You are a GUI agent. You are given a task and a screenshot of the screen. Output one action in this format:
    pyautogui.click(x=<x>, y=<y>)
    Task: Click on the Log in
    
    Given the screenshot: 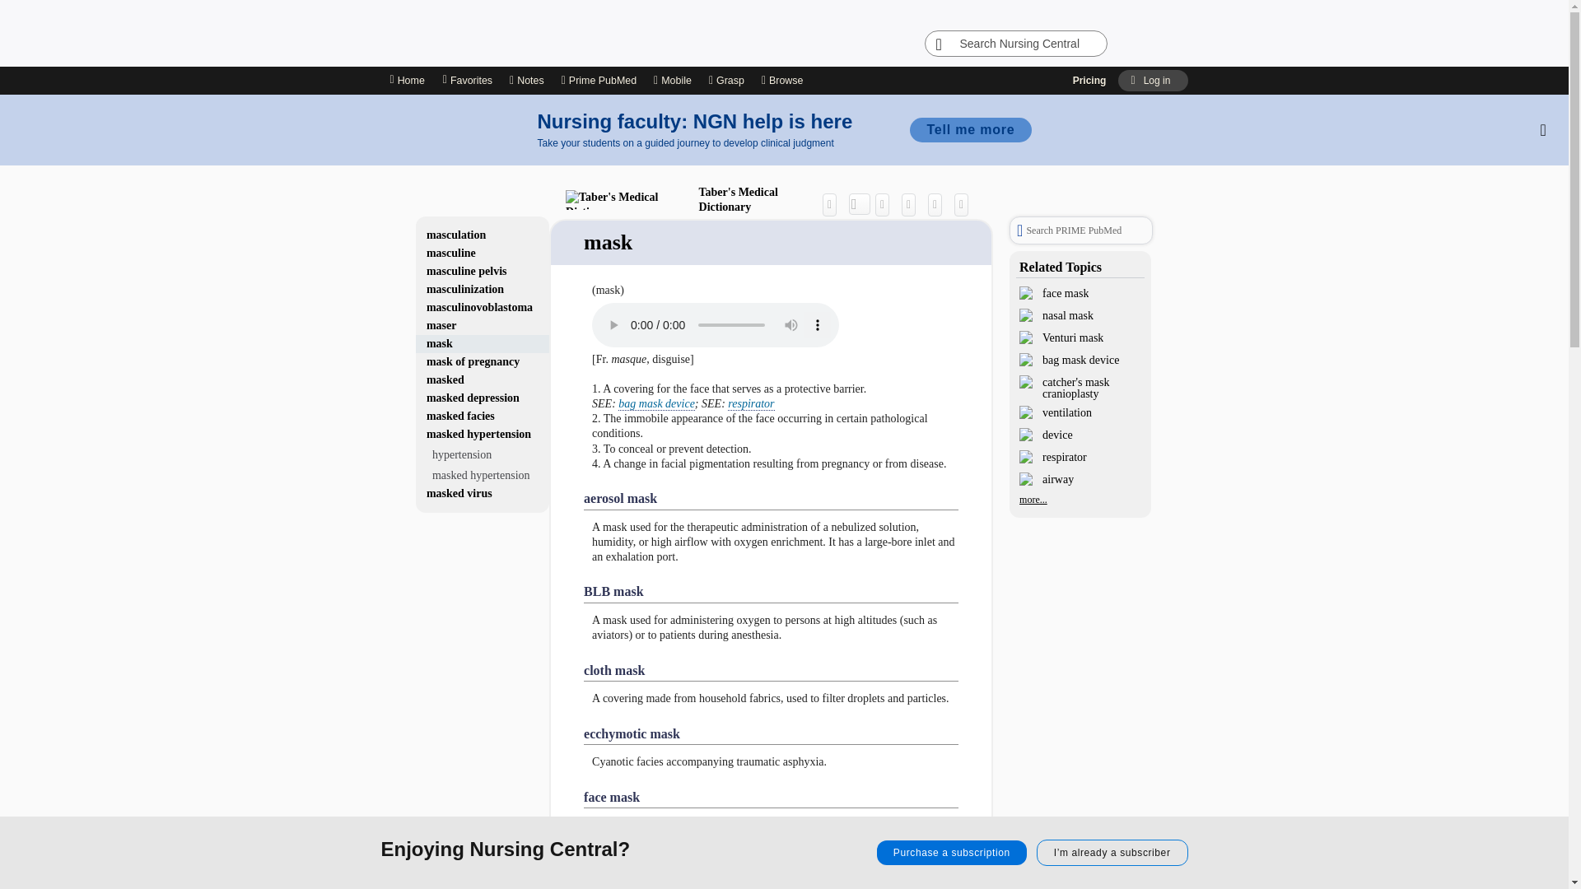 What is the action you would take?
    pyautogui.click(x=1152, y=81)
    